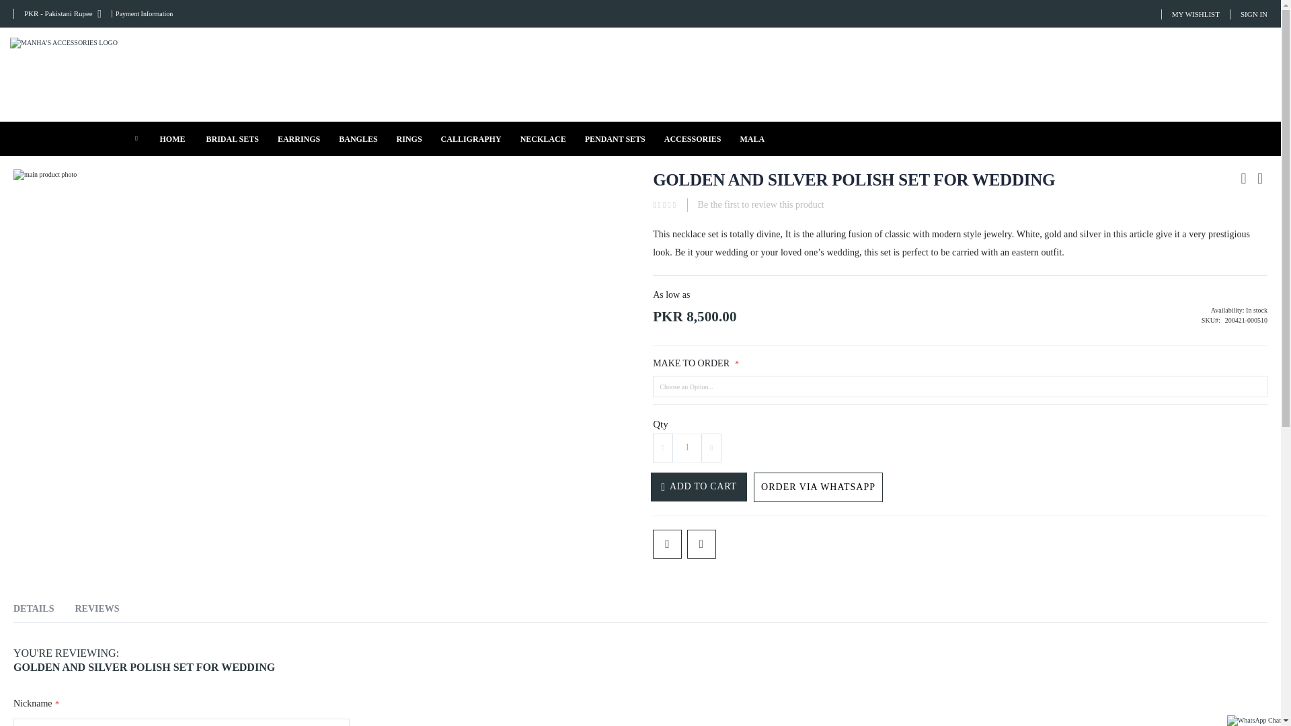 Image resolution: width=1291 pixels, height=726 pixels. Describe the element at coordinates (358, 138) in the screenshot. I see `BANGLES` at that location.